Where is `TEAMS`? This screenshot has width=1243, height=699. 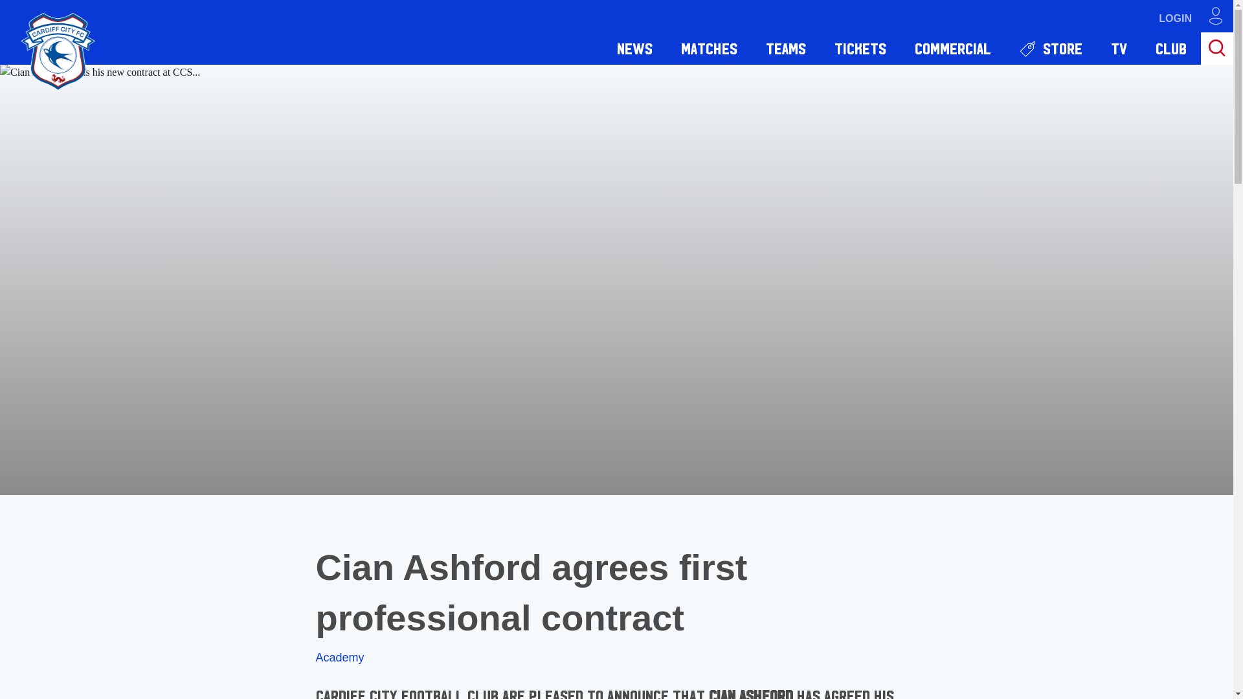 TEAMS is located at coordinates (786, 48).